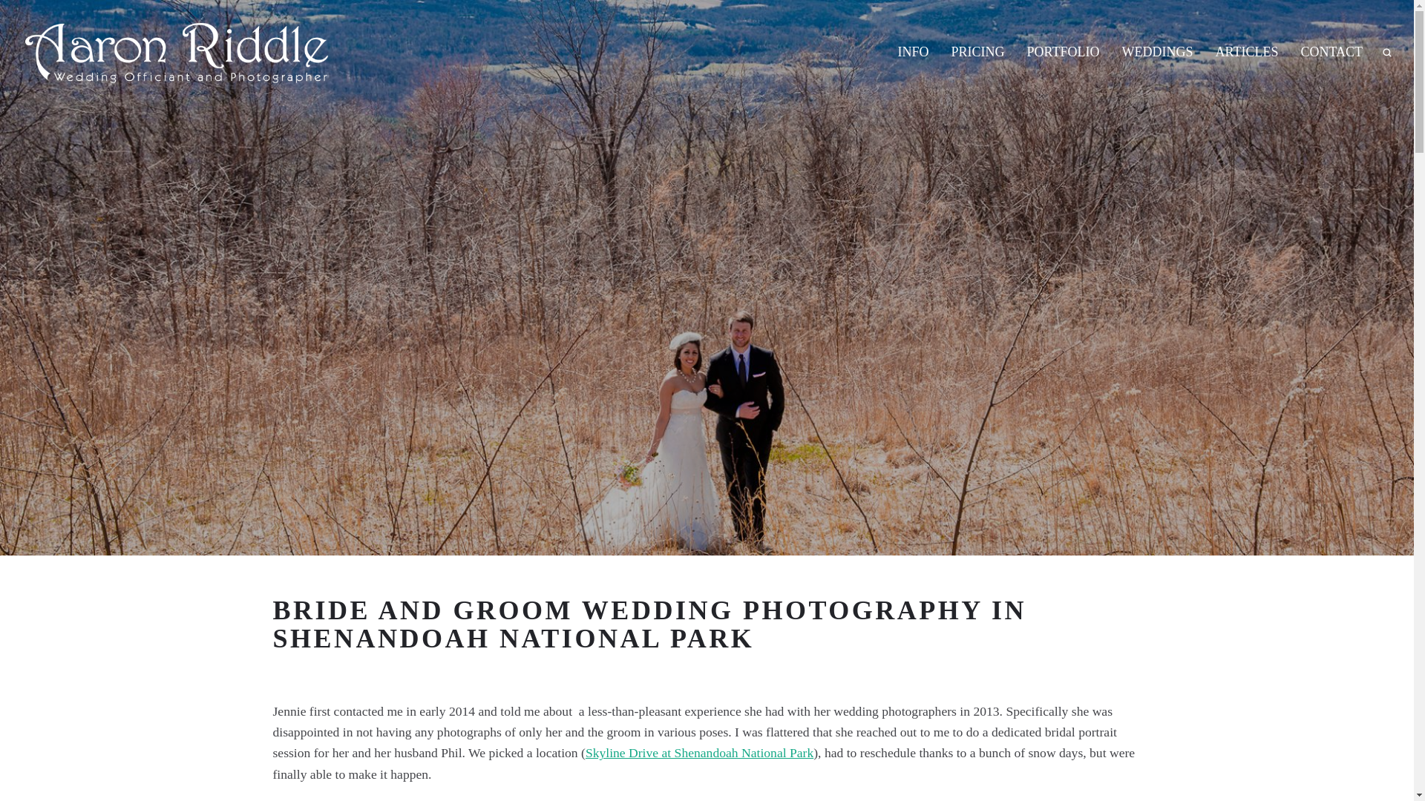  What do you see at coordinates (914, 52) in the screenshot?
I see `INFO` at bounding box center [914, 52].